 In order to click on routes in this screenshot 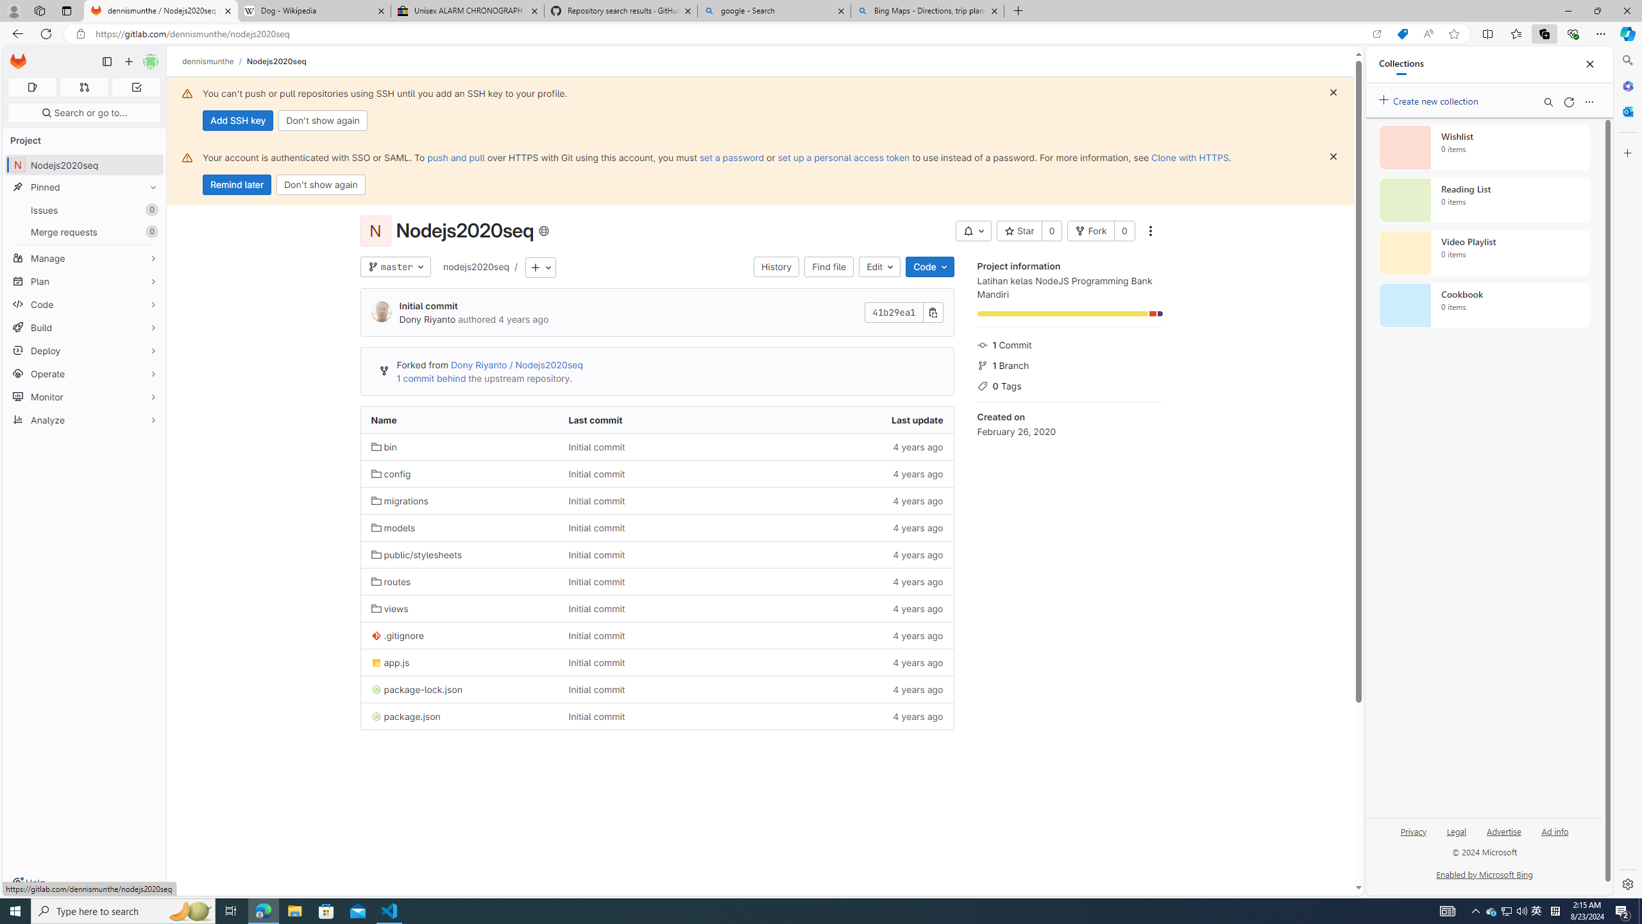, I will do `click(459, 581)`.